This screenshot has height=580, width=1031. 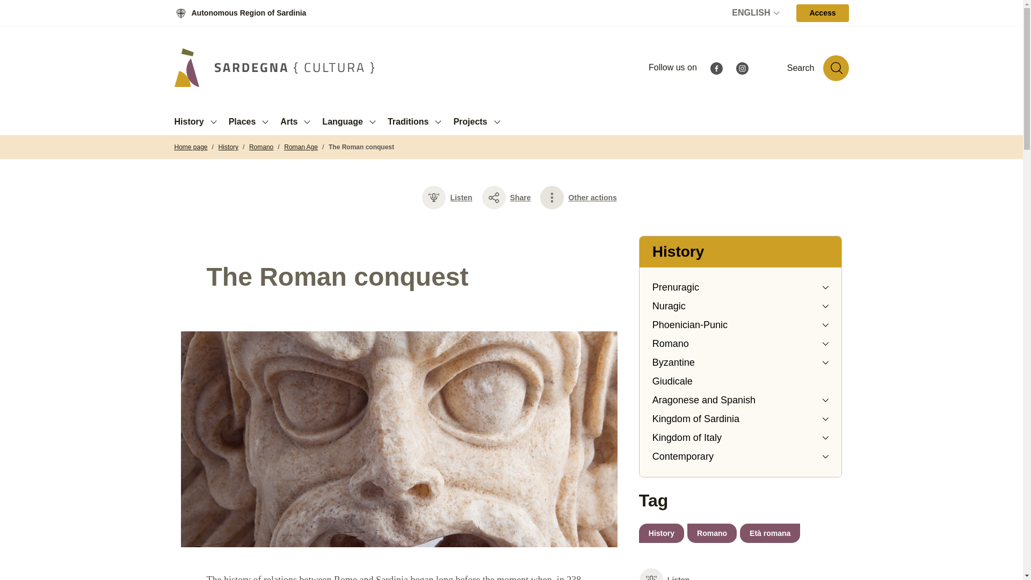 I want to click on Listen, so click(x=447, y=198).